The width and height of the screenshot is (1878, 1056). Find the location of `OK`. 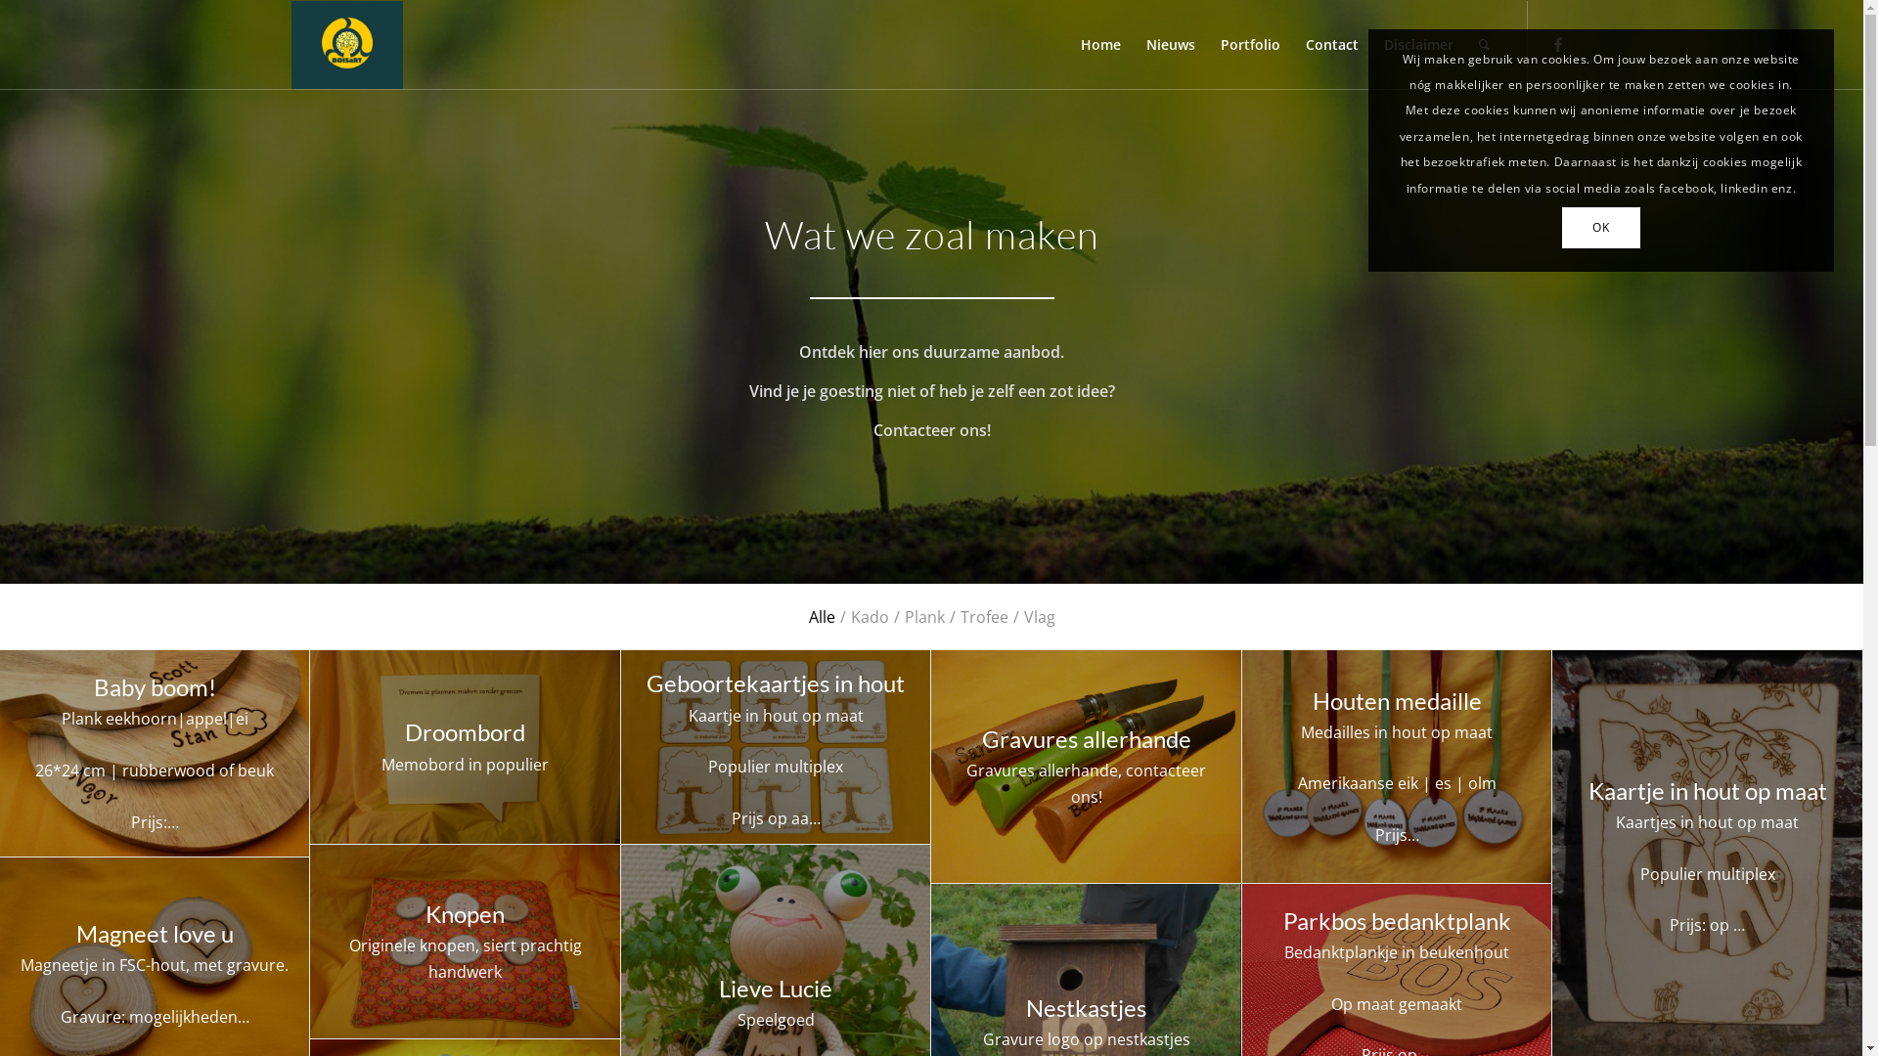

OK is located at coordinates (1601, 228).